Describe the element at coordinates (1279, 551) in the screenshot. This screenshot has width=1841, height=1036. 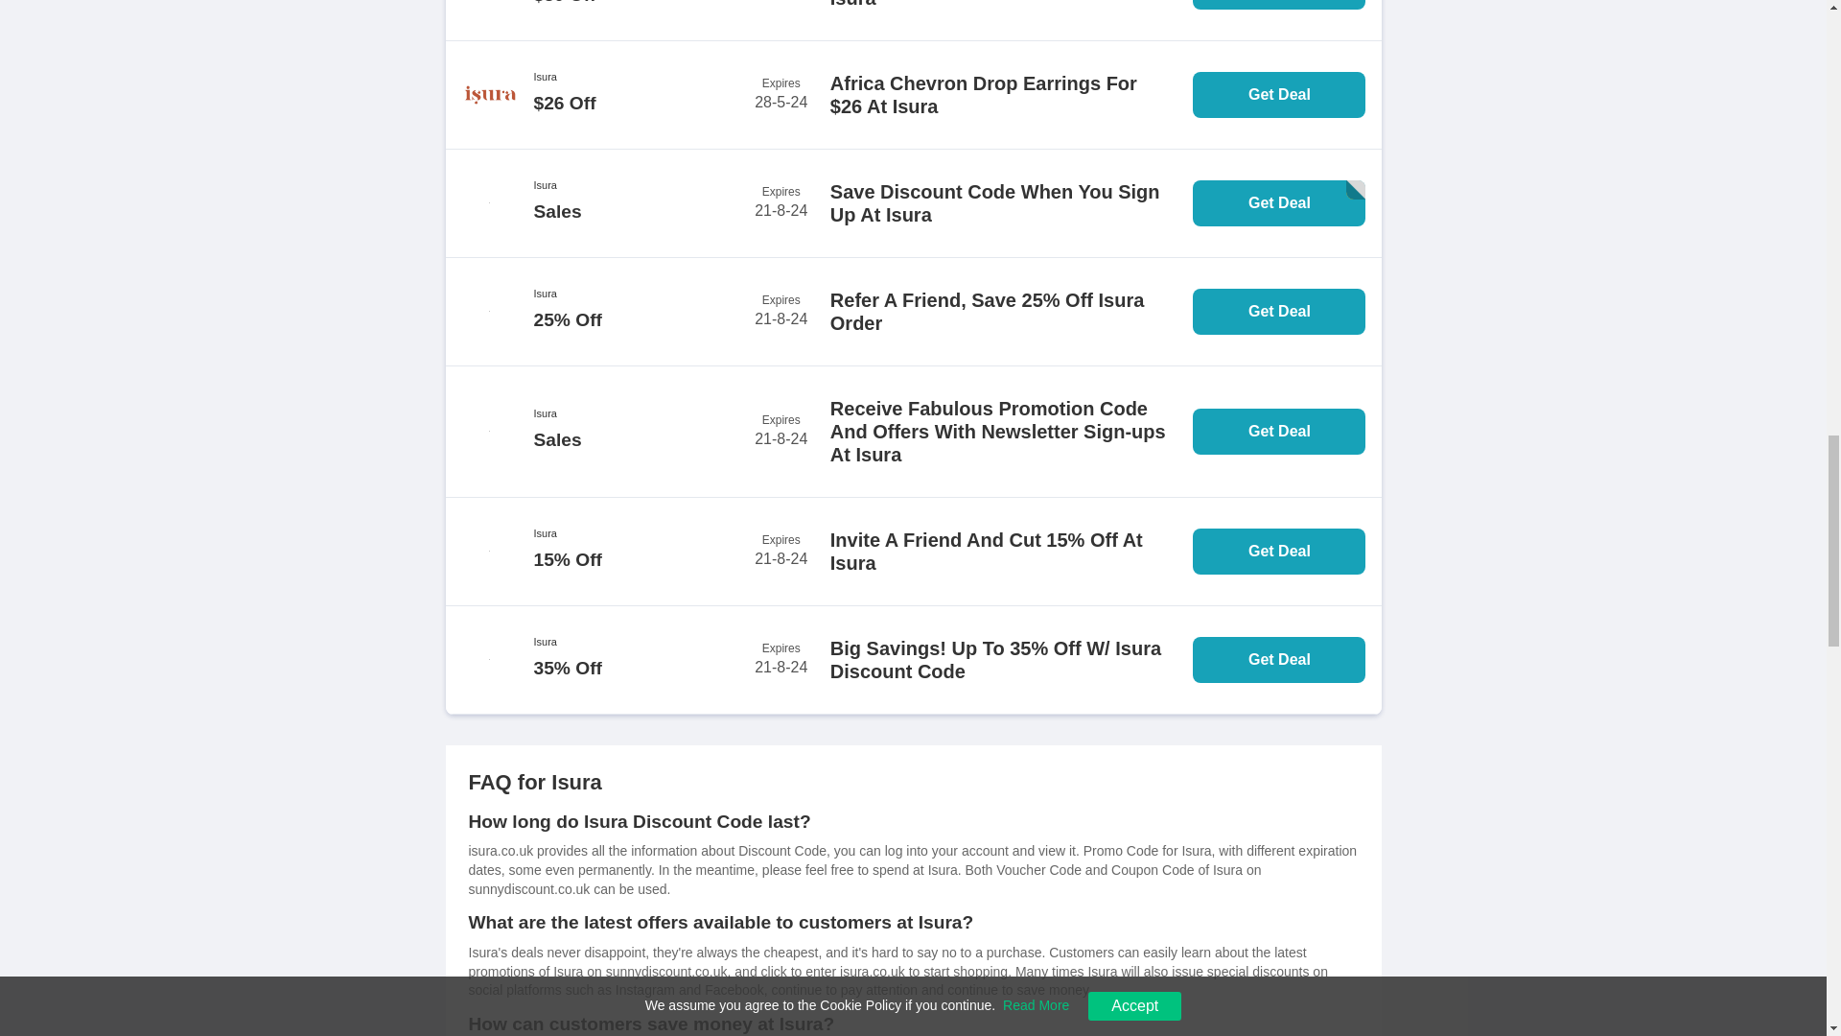
I see `Get Deal` at that location.